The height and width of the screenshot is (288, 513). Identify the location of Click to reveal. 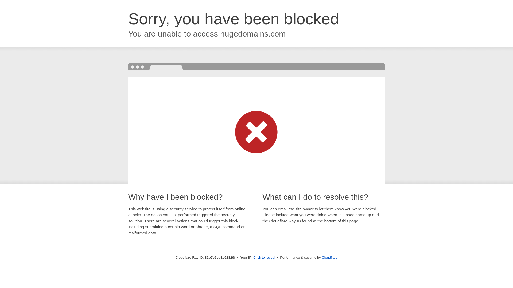
(264, 258).